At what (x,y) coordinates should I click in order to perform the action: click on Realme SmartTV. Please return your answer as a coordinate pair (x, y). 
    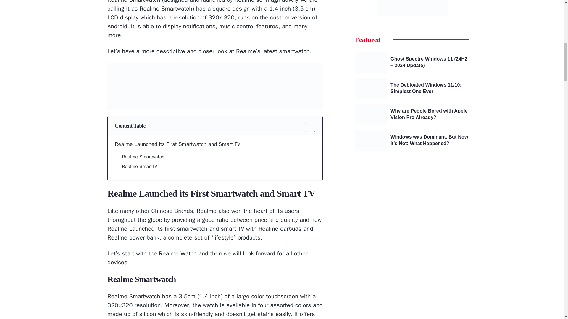
    Looking at the image, I should click on (140, 167).